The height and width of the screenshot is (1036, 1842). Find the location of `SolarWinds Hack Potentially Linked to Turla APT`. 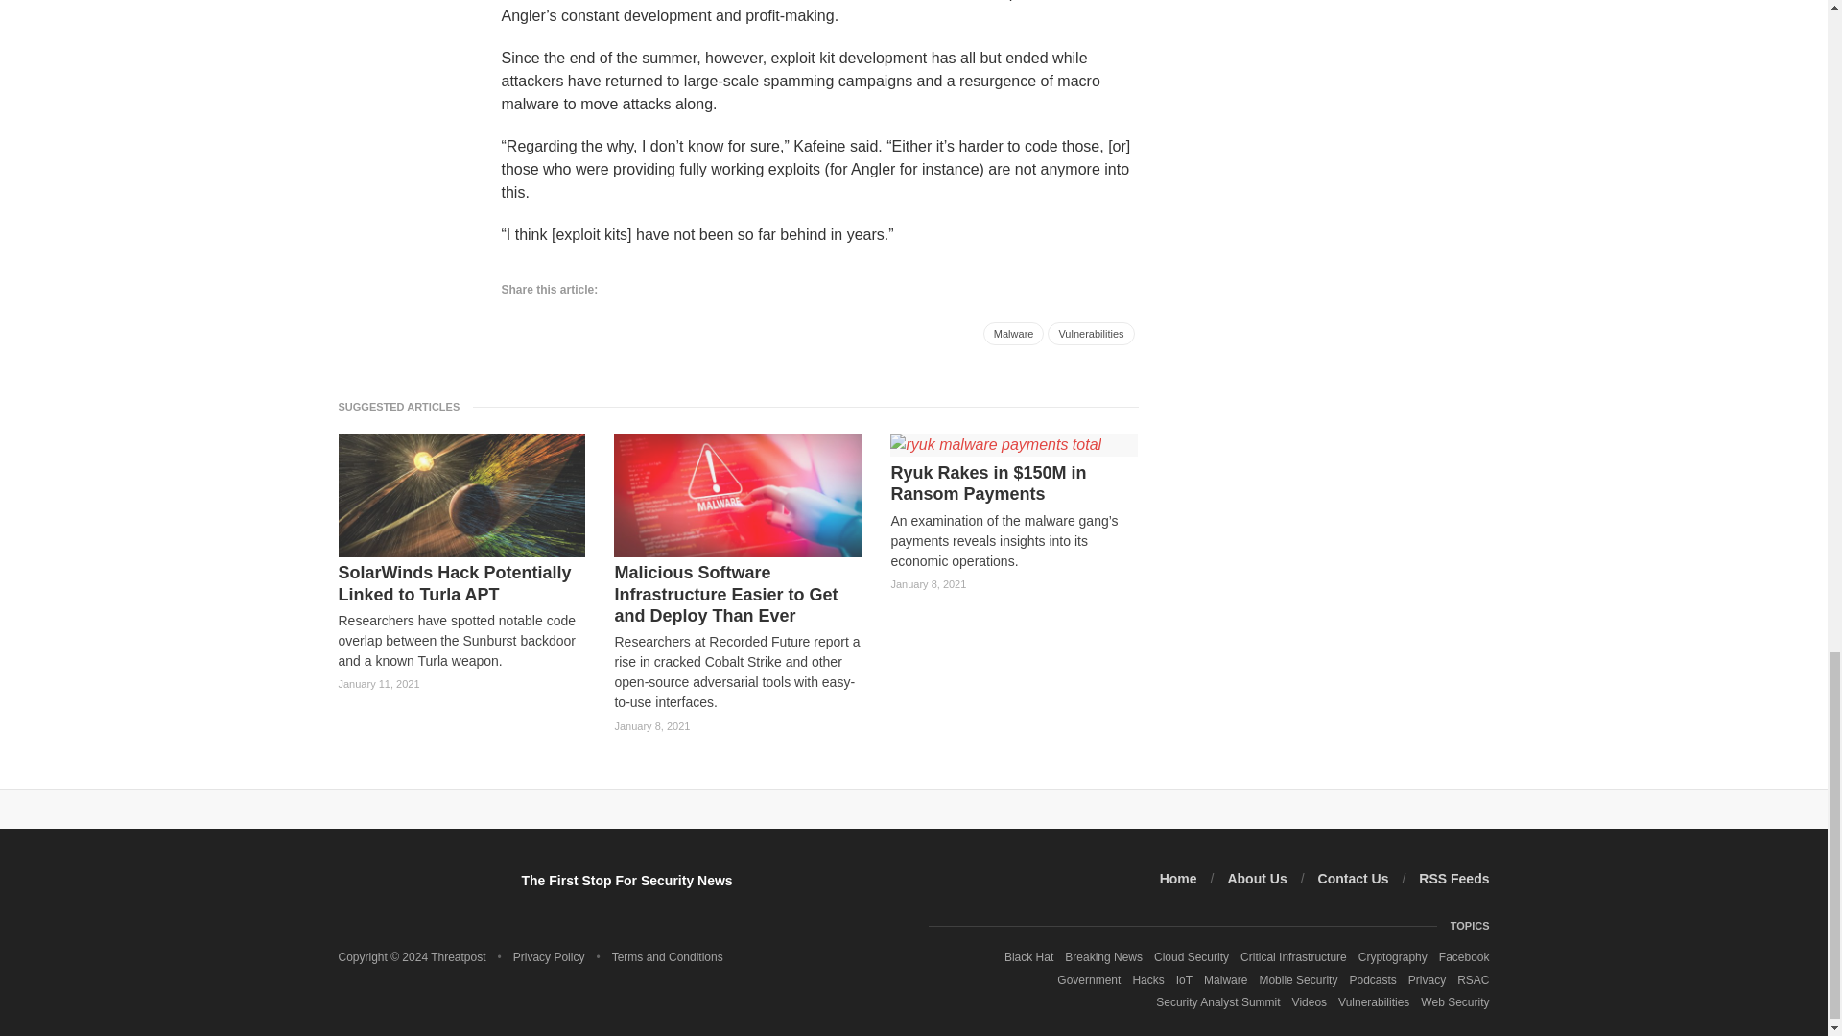

SolarWinds Hack Potentially Linked to Turla APT is located at coordinates (460, 583).